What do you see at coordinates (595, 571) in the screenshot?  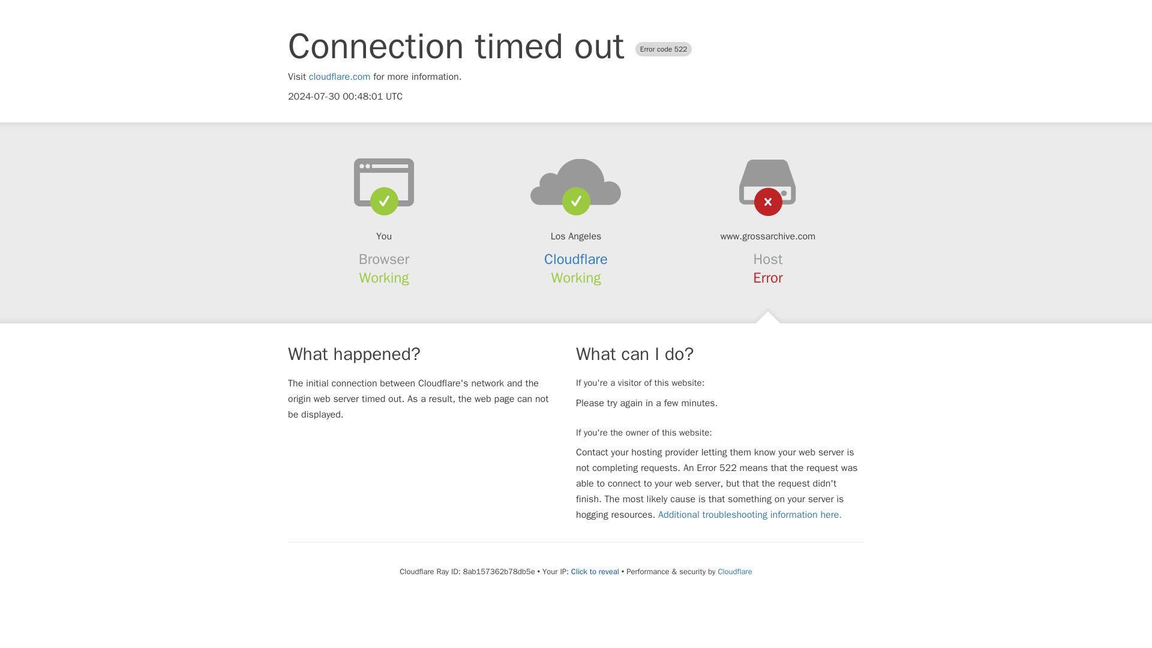 I see `Click to reveal` at bounding box center [595, 571].